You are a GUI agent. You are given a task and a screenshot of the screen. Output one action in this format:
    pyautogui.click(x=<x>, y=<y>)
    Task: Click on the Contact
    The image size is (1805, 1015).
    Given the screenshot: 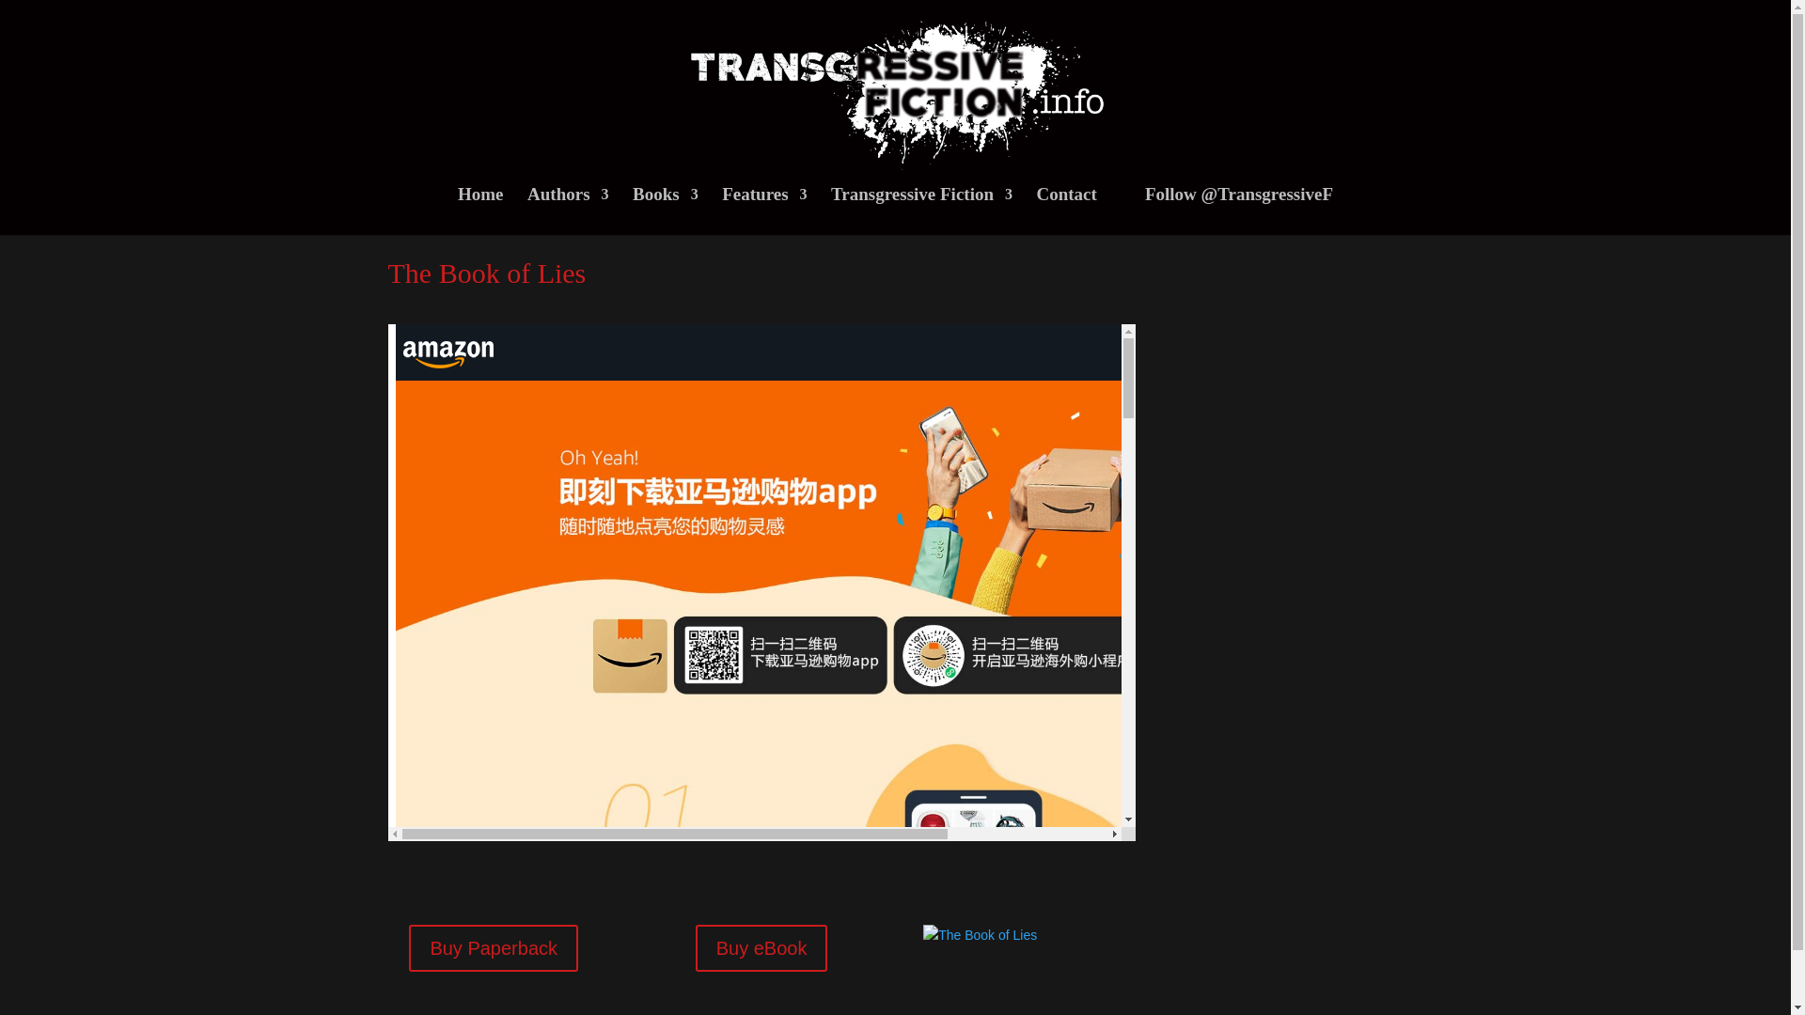 What is the action you would take?
    pyautogui.click(x=1066, y=211)
    